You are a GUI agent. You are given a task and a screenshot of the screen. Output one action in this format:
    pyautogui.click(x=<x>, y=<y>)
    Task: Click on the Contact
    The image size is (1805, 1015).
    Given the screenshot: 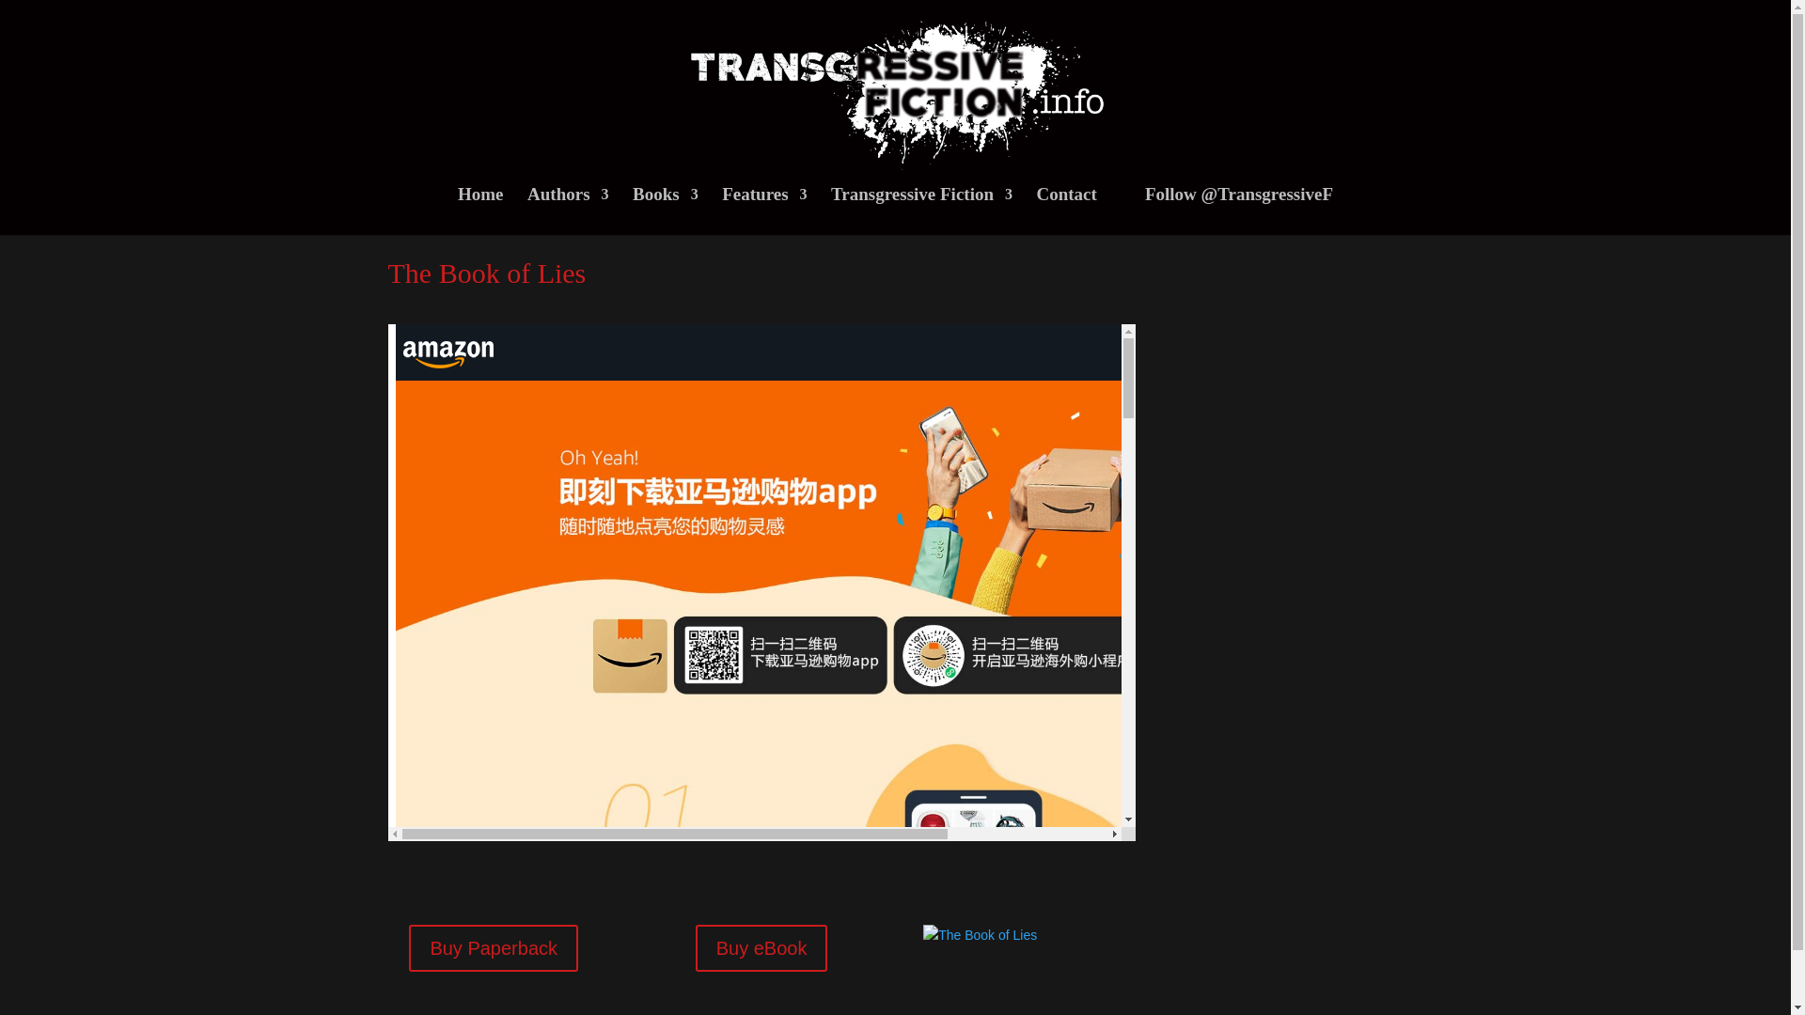 What is the action you would take?
    pyautogui.click(x=1066, y=211)
    